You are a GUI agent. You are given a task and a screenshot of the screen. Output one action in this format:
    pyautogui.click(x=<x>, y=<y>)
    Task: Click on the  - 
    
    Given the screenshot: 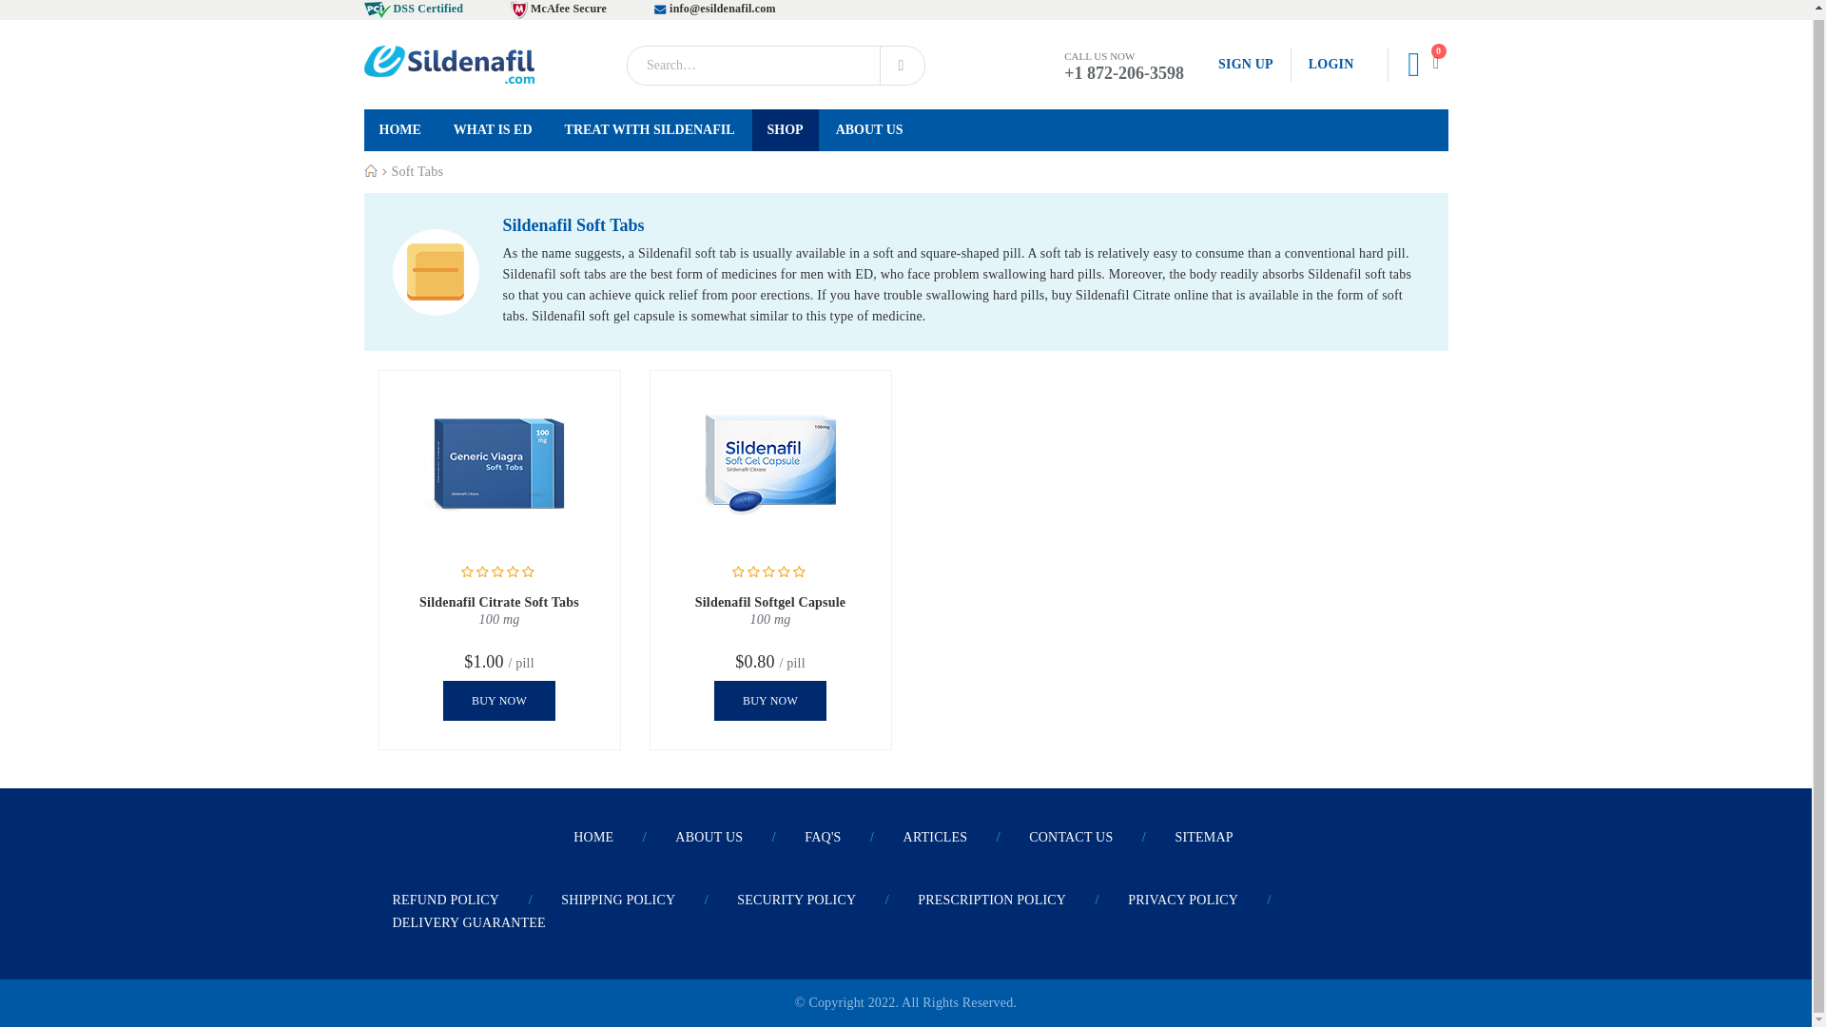 What is the action you would take?
    pyautogui.click(x=448, y=64)
    